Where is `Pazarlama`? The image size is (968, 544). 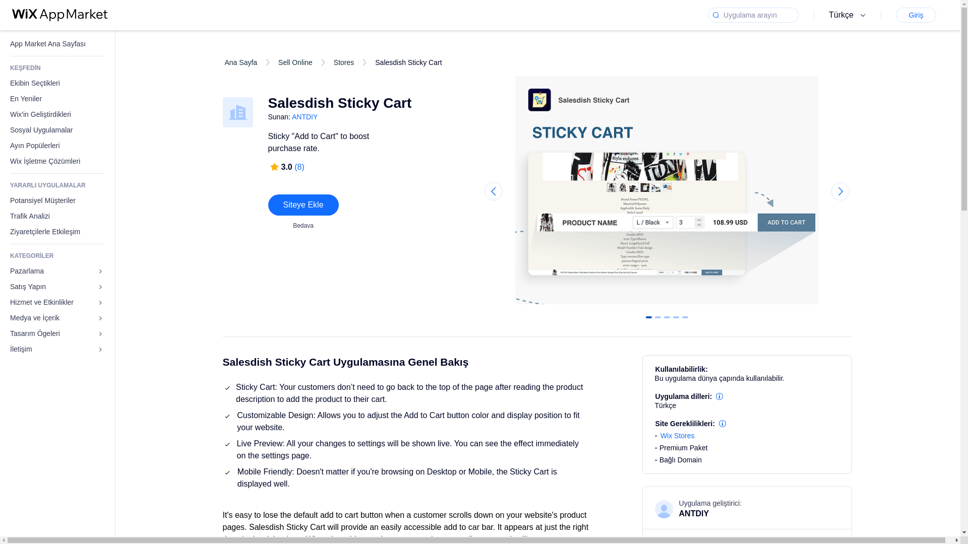 Pazarlama is located at coordinates (57, 271).